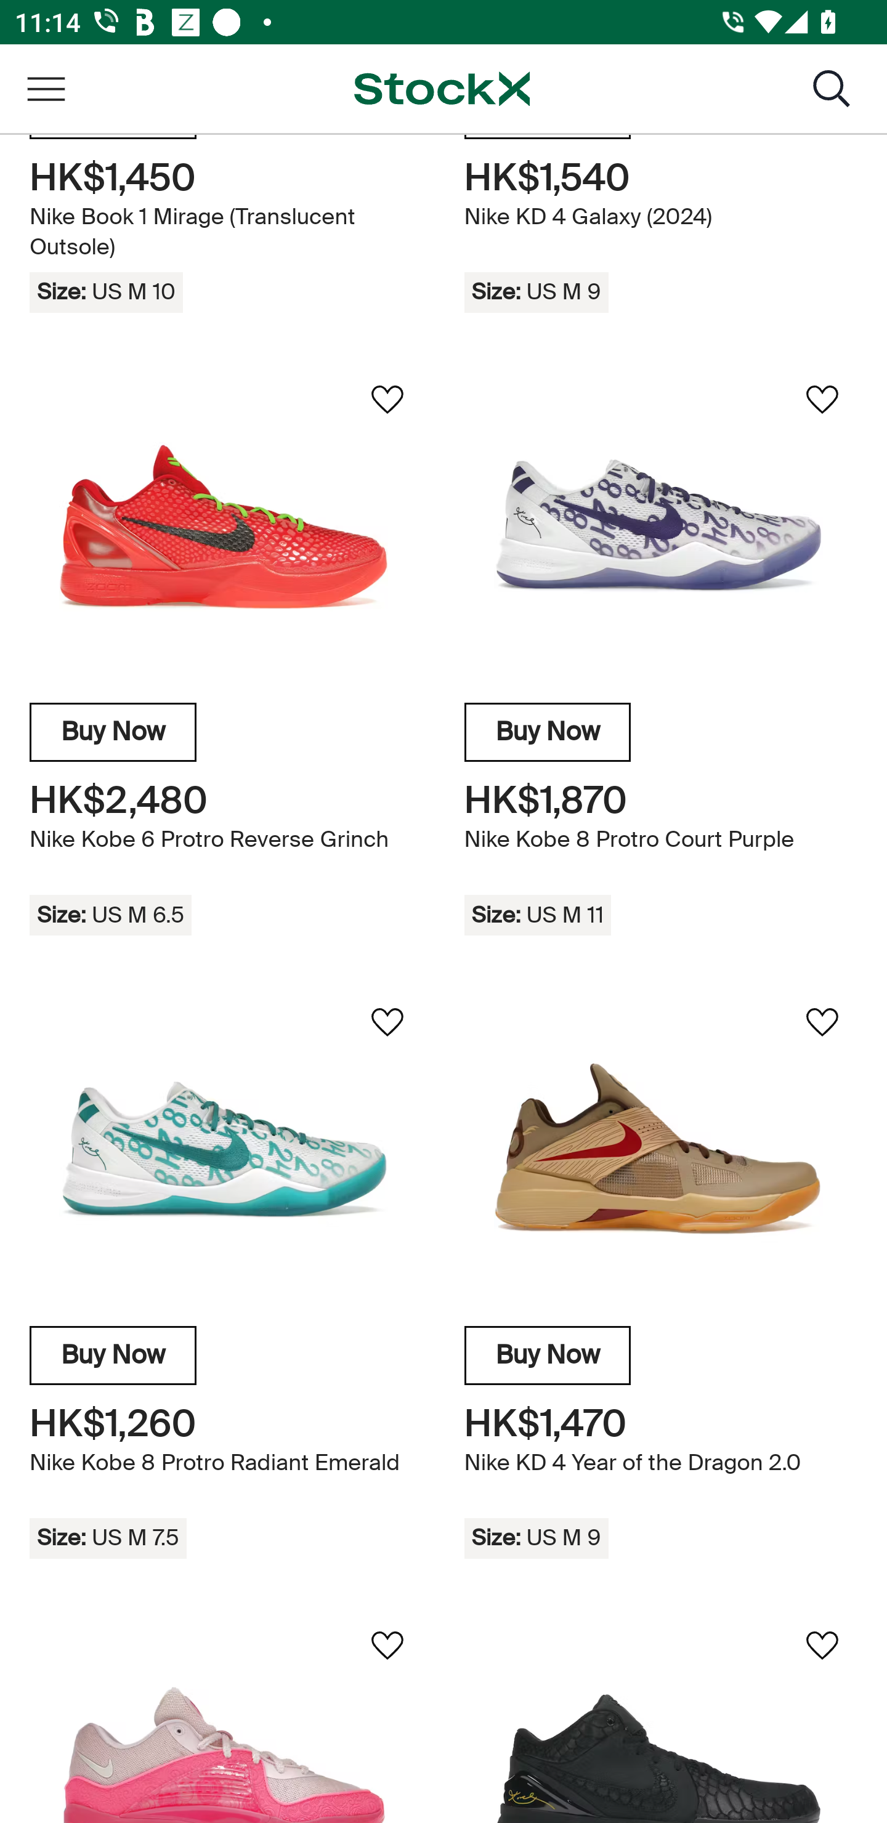 This screenshot has height=1823, width=887. I want to click on Buy Now, so click(113, 733).